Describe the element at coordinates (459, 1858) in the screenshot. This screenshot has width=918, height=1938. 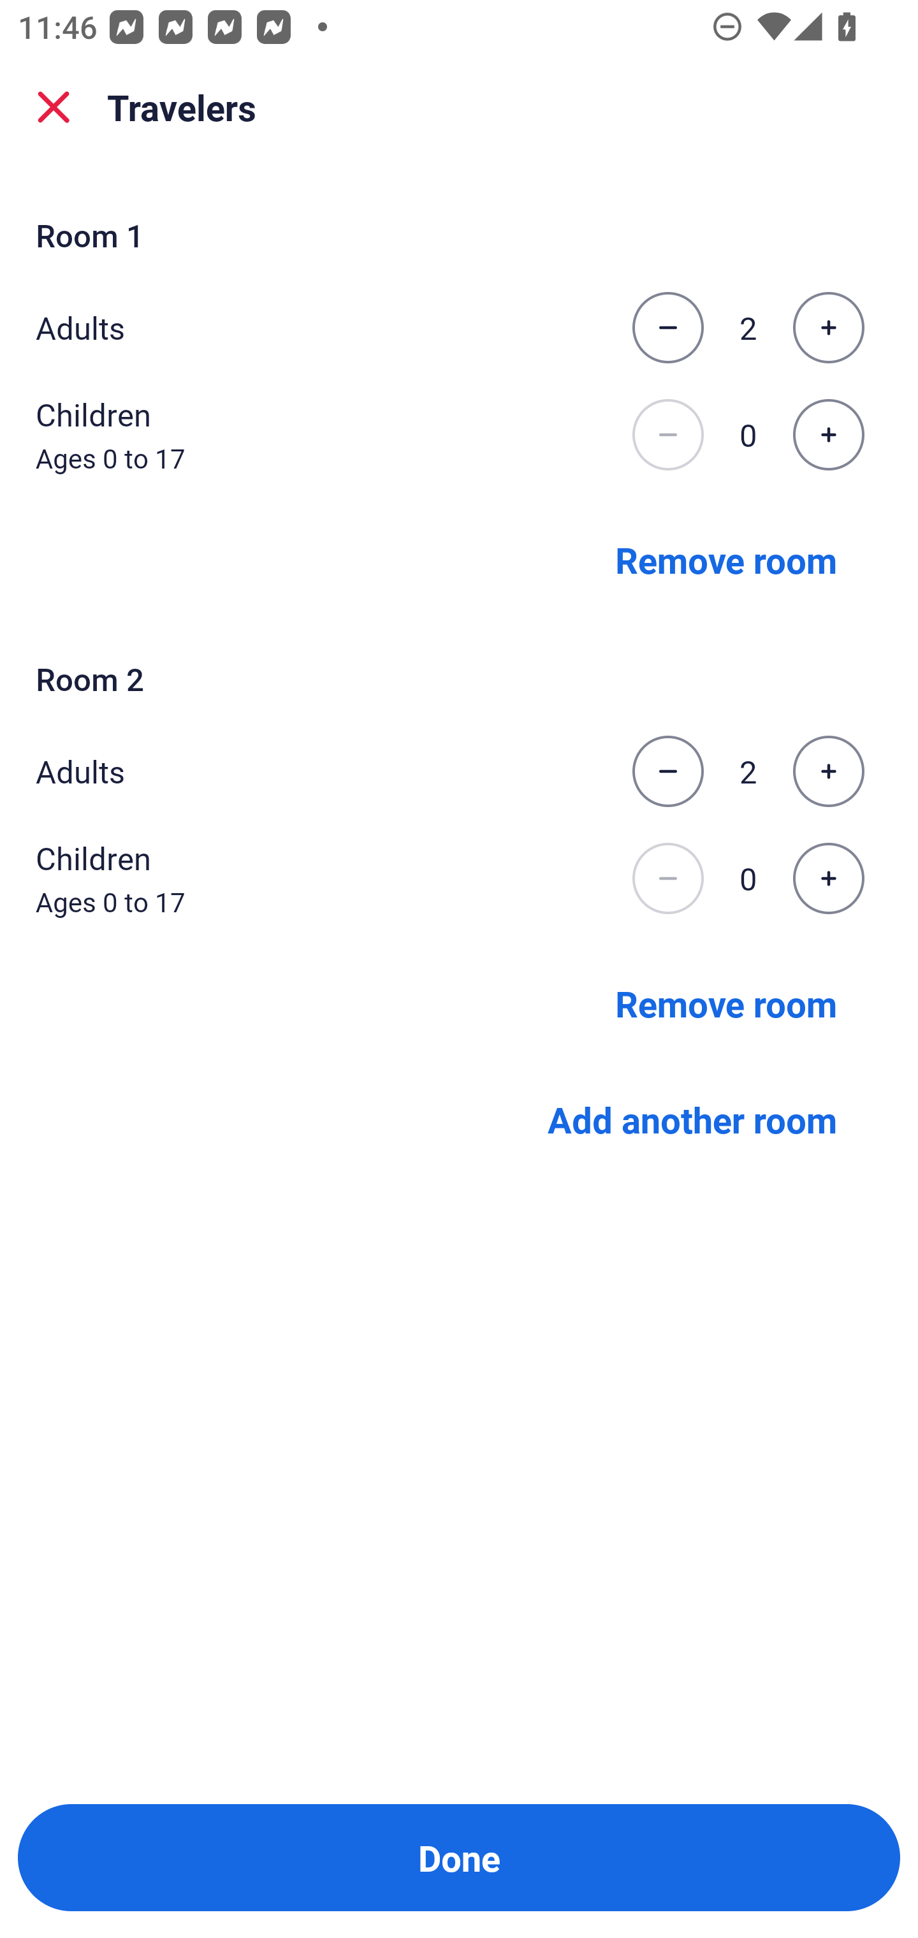
I see `Done` at that location.